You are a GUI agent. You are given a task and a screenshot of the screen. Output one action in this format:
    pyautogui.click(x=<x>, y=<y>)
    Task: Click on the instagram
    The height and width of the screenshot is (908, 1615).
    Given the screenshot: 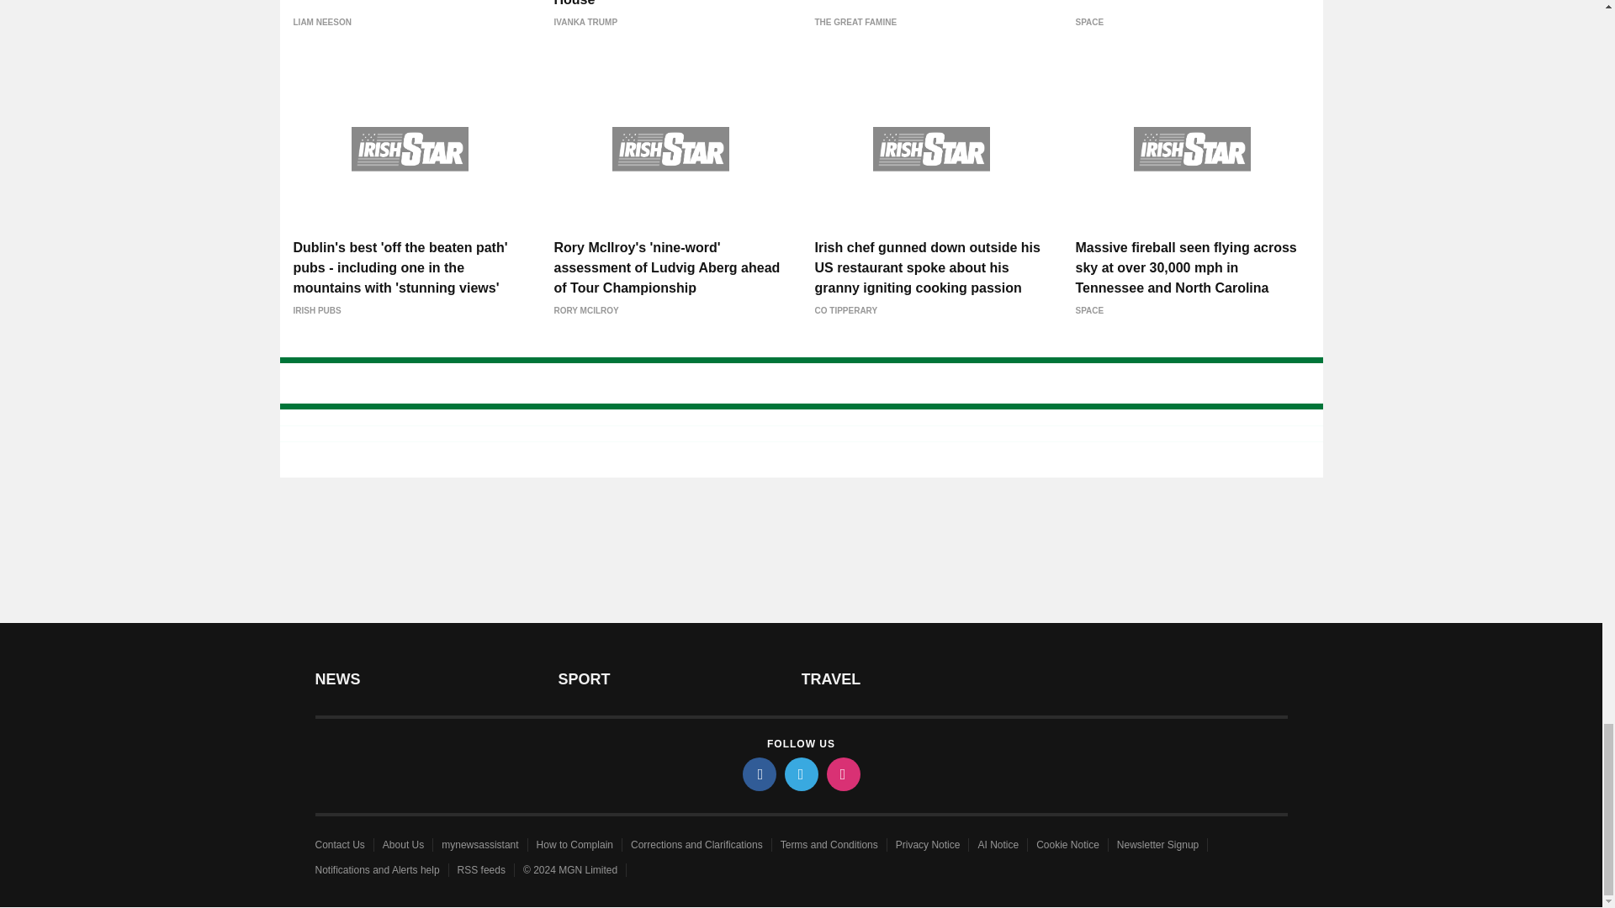 What is the action you would take?
    pyautogui.click(x=842, y=773)
    